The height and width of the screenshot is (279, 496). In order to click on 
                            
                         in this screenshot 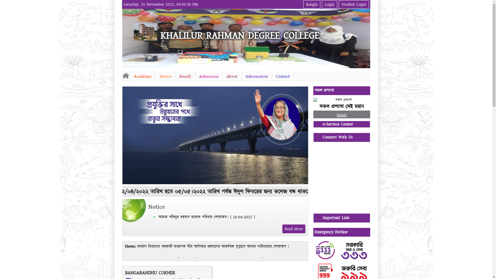, I will do `click(147, 32)`.